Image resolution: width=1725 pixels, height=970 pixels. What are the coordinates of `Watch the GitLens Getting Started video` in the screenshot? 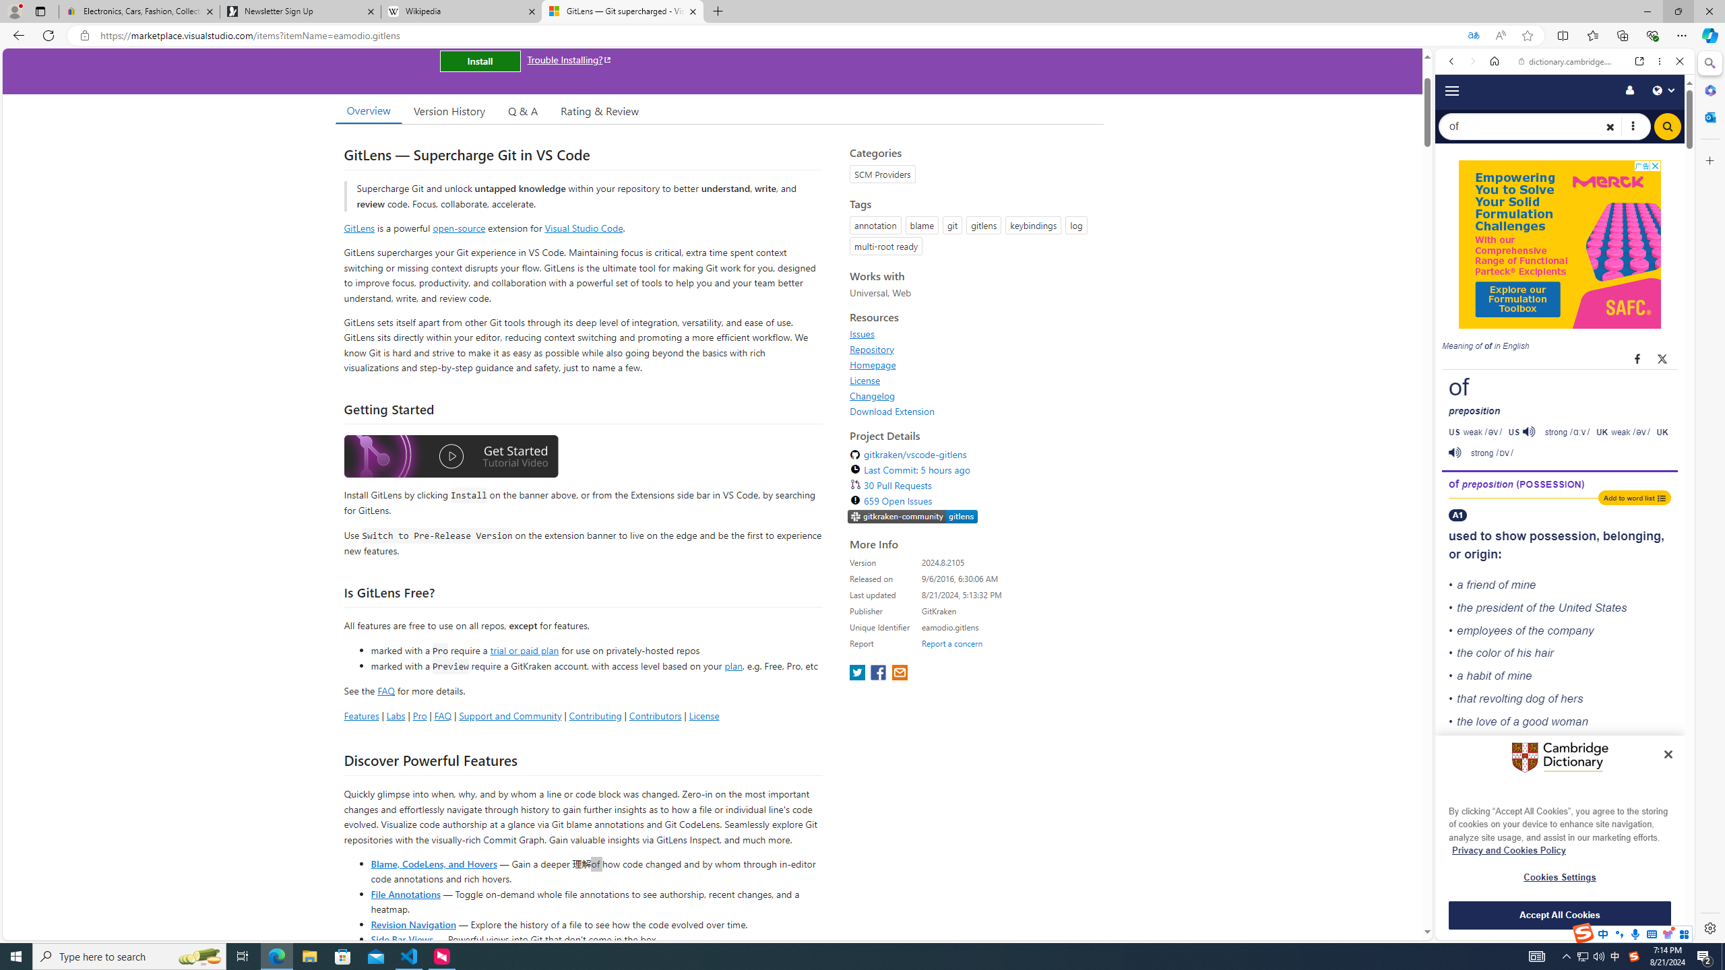 It's located at (451, 458).